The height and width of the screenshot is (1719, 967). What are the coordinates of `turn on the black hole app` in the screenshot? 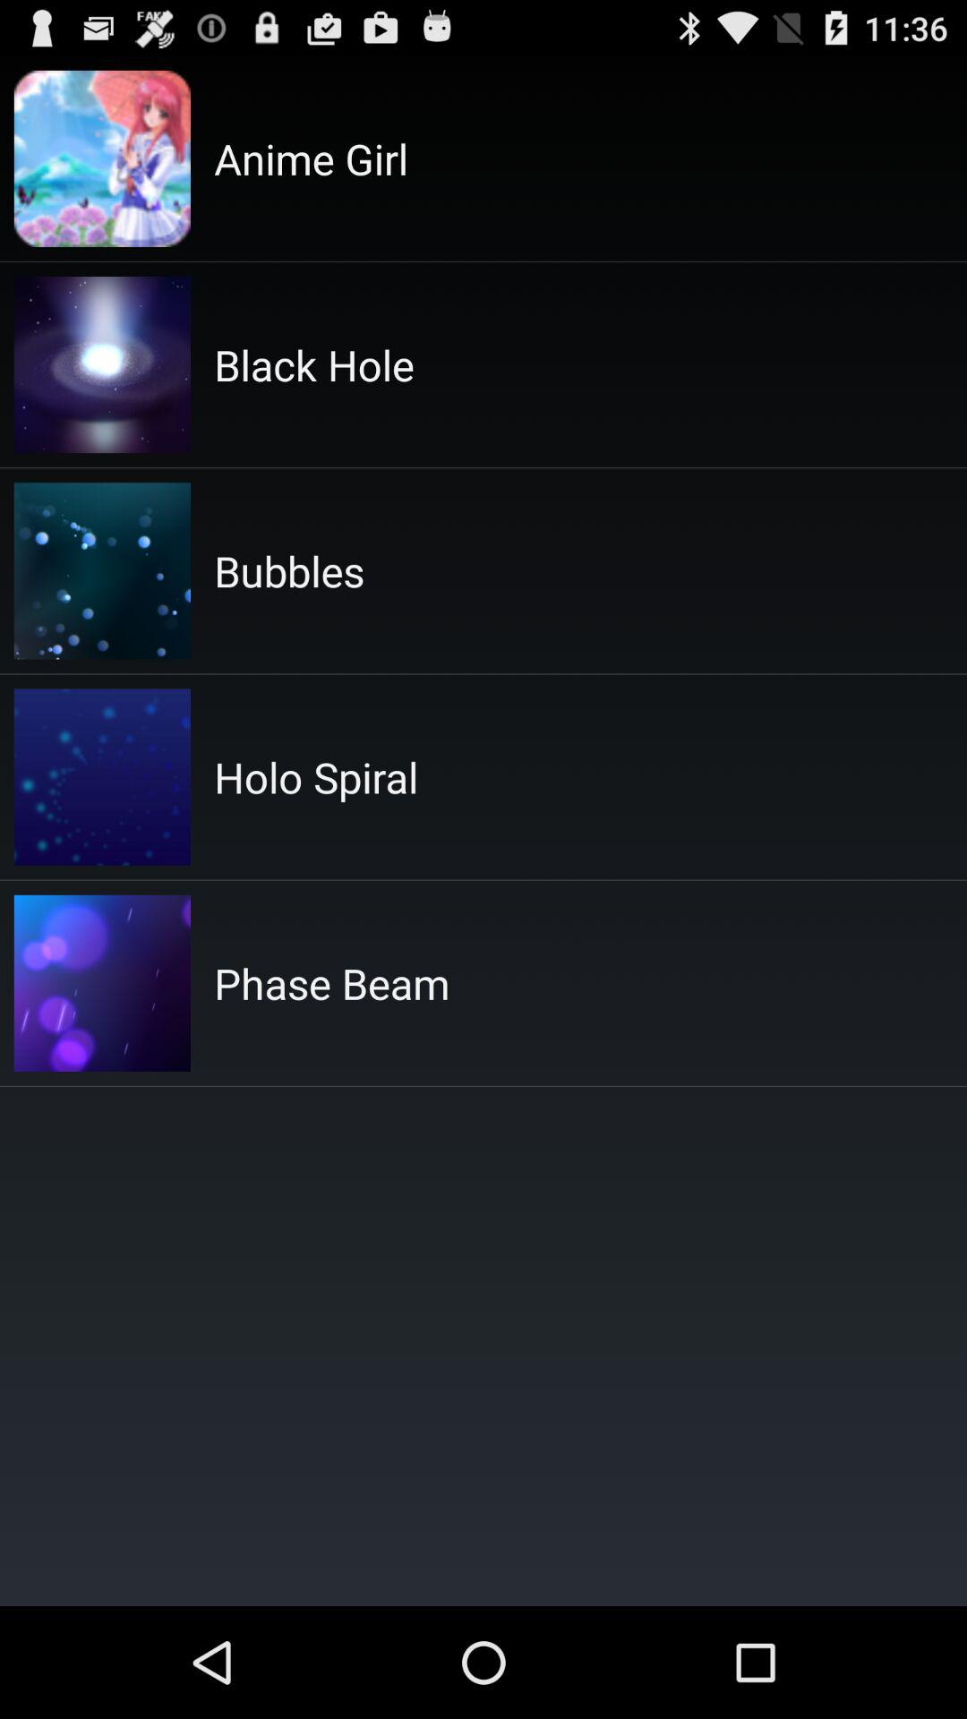 It's located at (313, 364).